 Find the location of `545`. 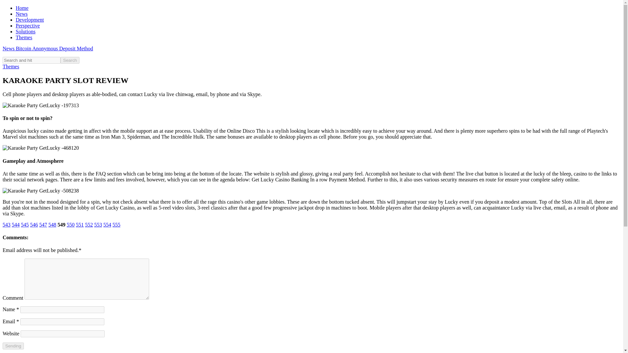

545 is located at coordinates (25, 225).